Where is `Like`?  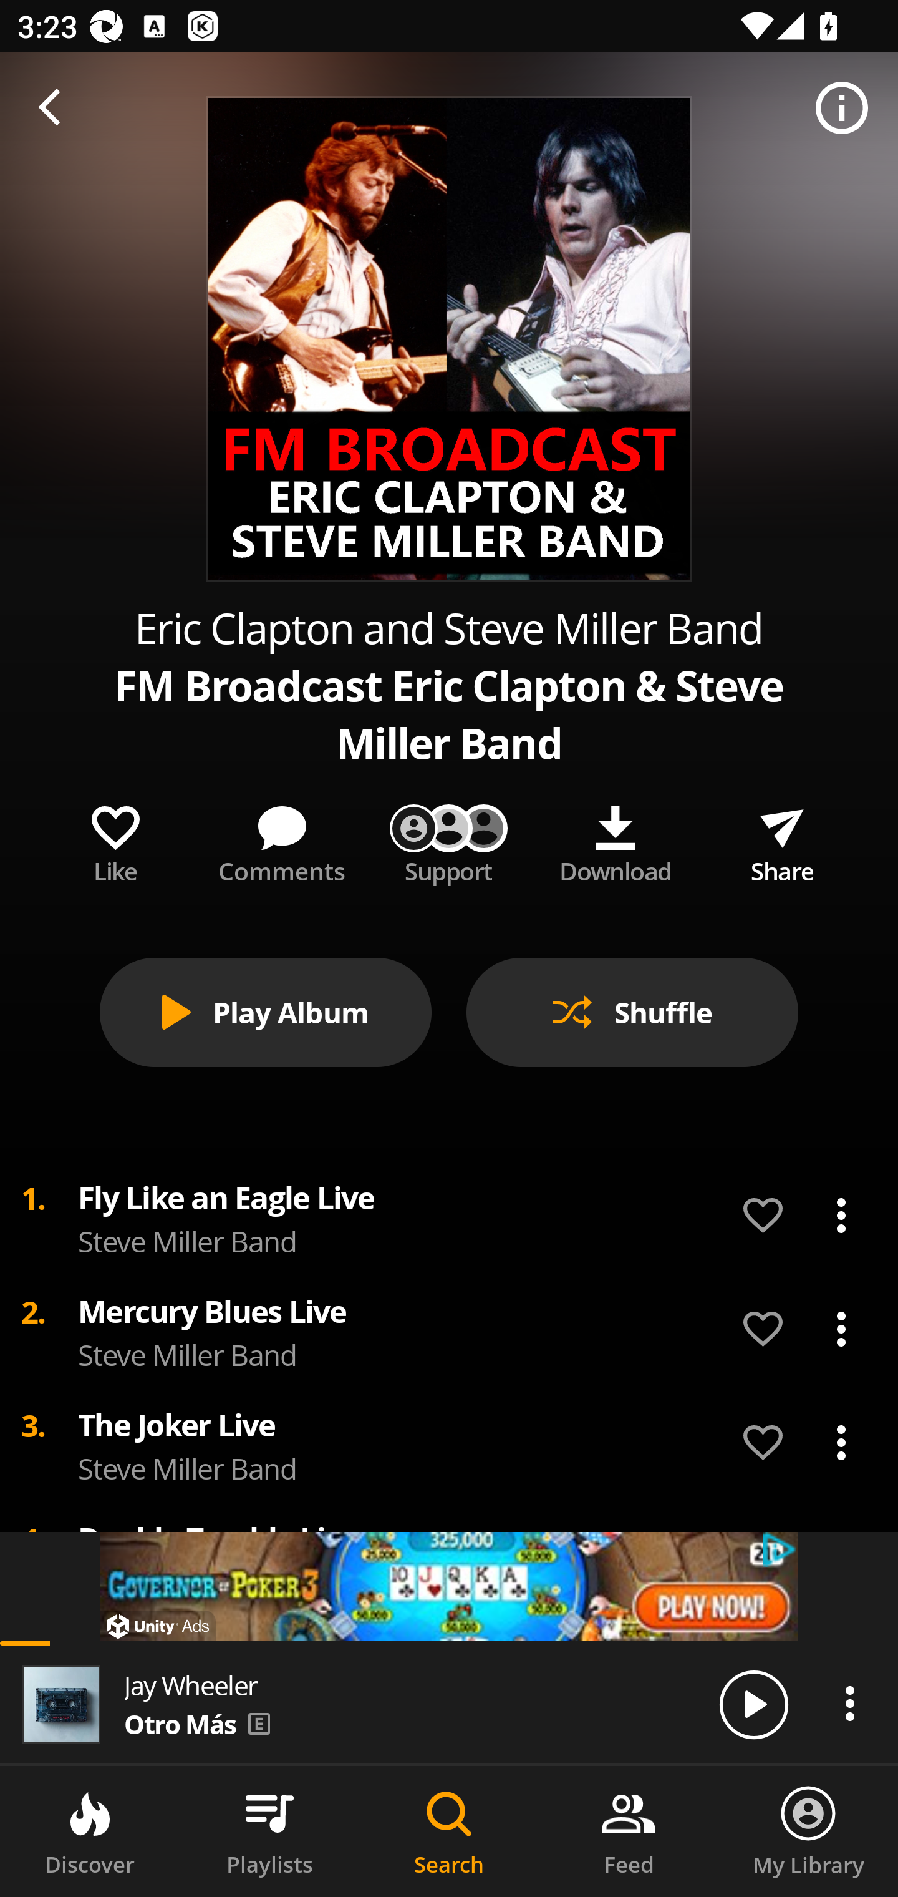 Like is located at coordinates (115, 840).